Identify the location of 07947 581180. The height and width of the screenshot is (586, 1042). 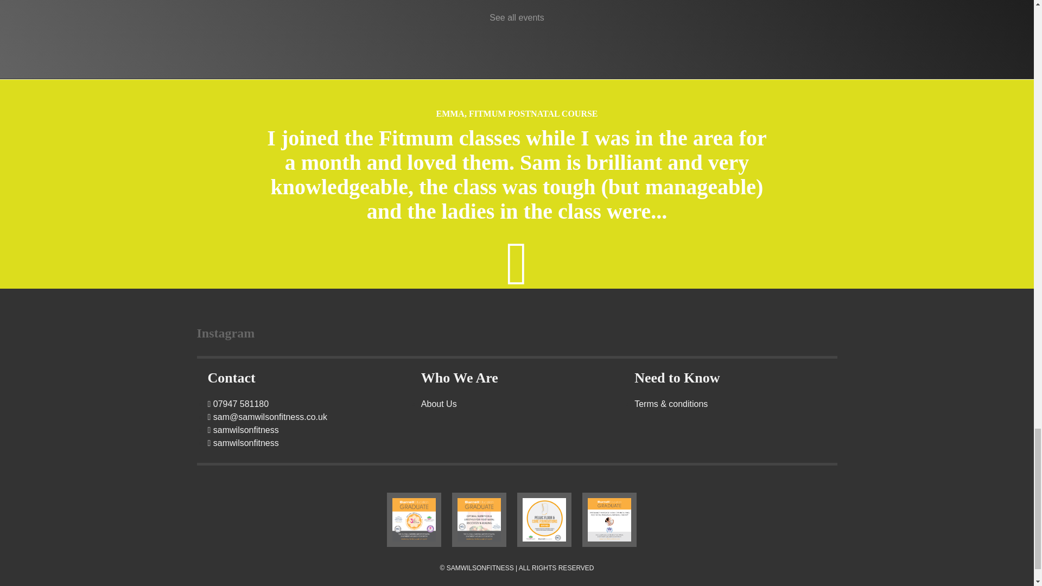
(238, 404).